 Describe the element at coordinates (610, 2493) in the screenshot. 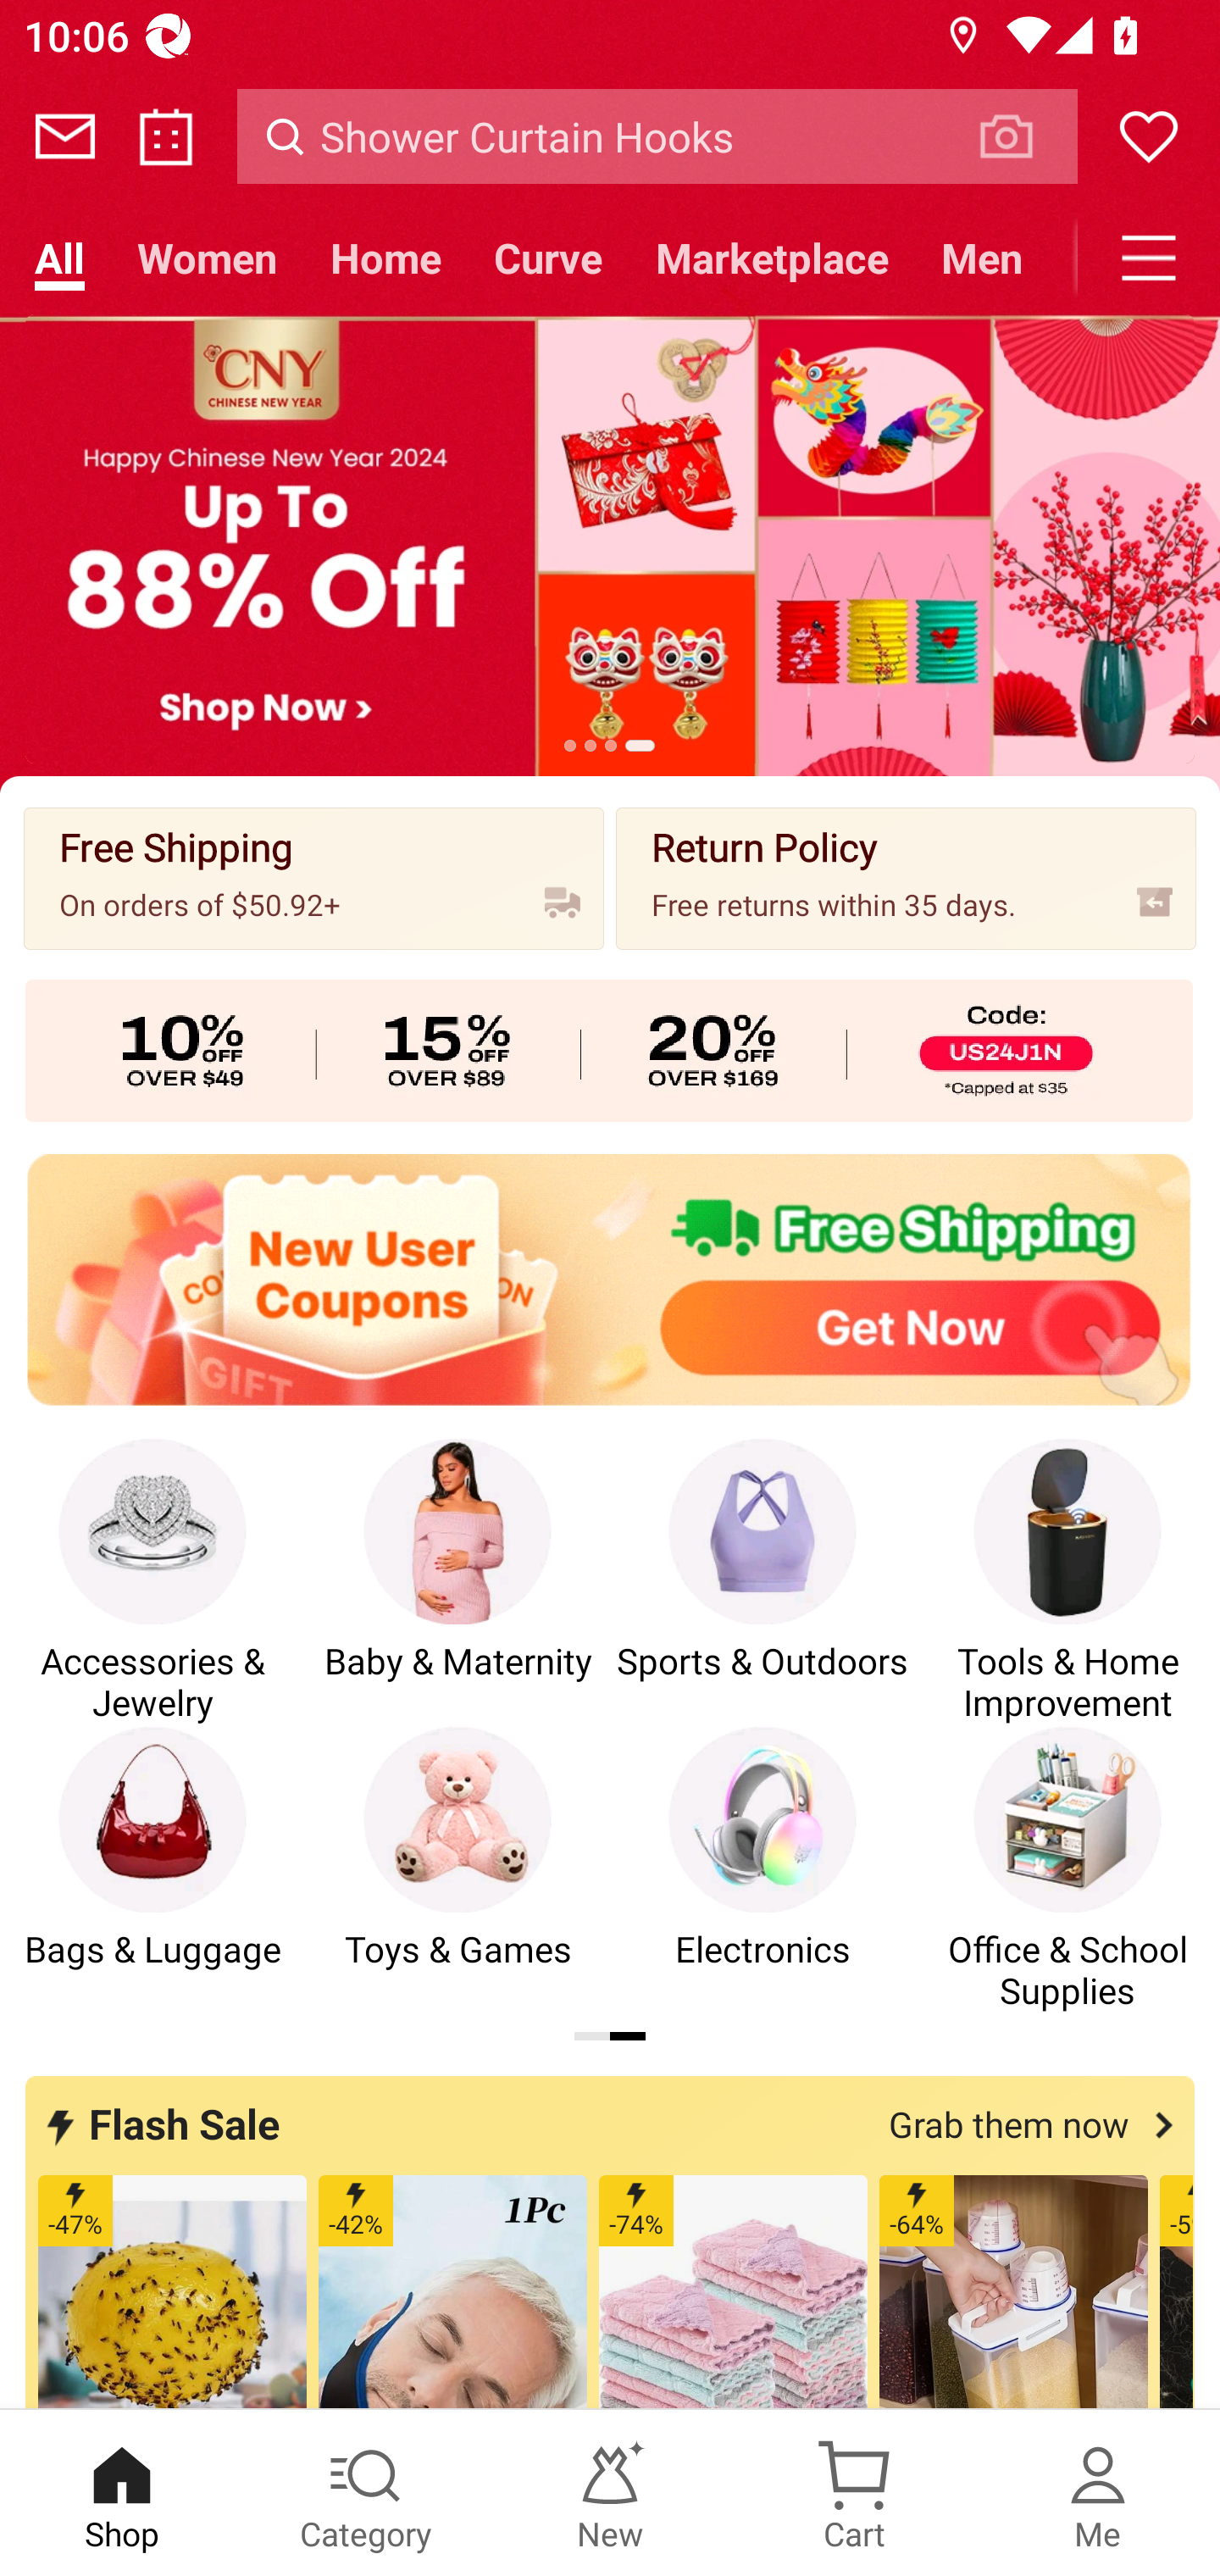

I see `New` at that location.